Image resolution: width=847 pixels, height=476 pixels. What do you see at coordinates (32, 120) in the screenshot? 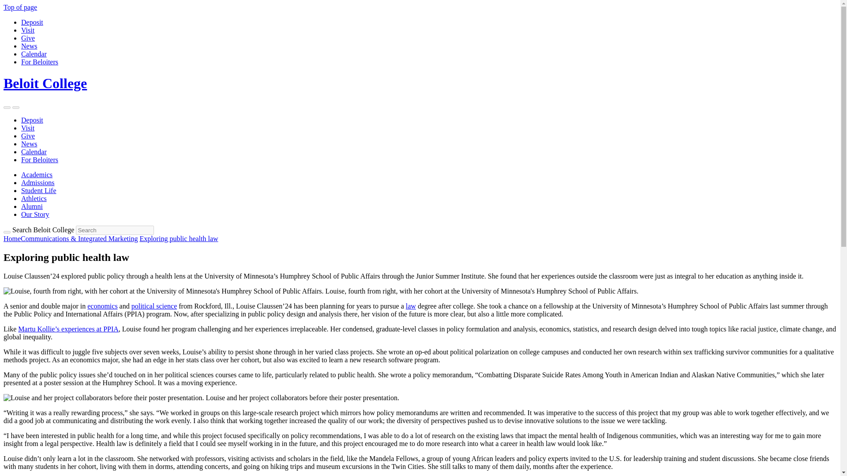
I see `Deposit` at bounding box center [32, 120].